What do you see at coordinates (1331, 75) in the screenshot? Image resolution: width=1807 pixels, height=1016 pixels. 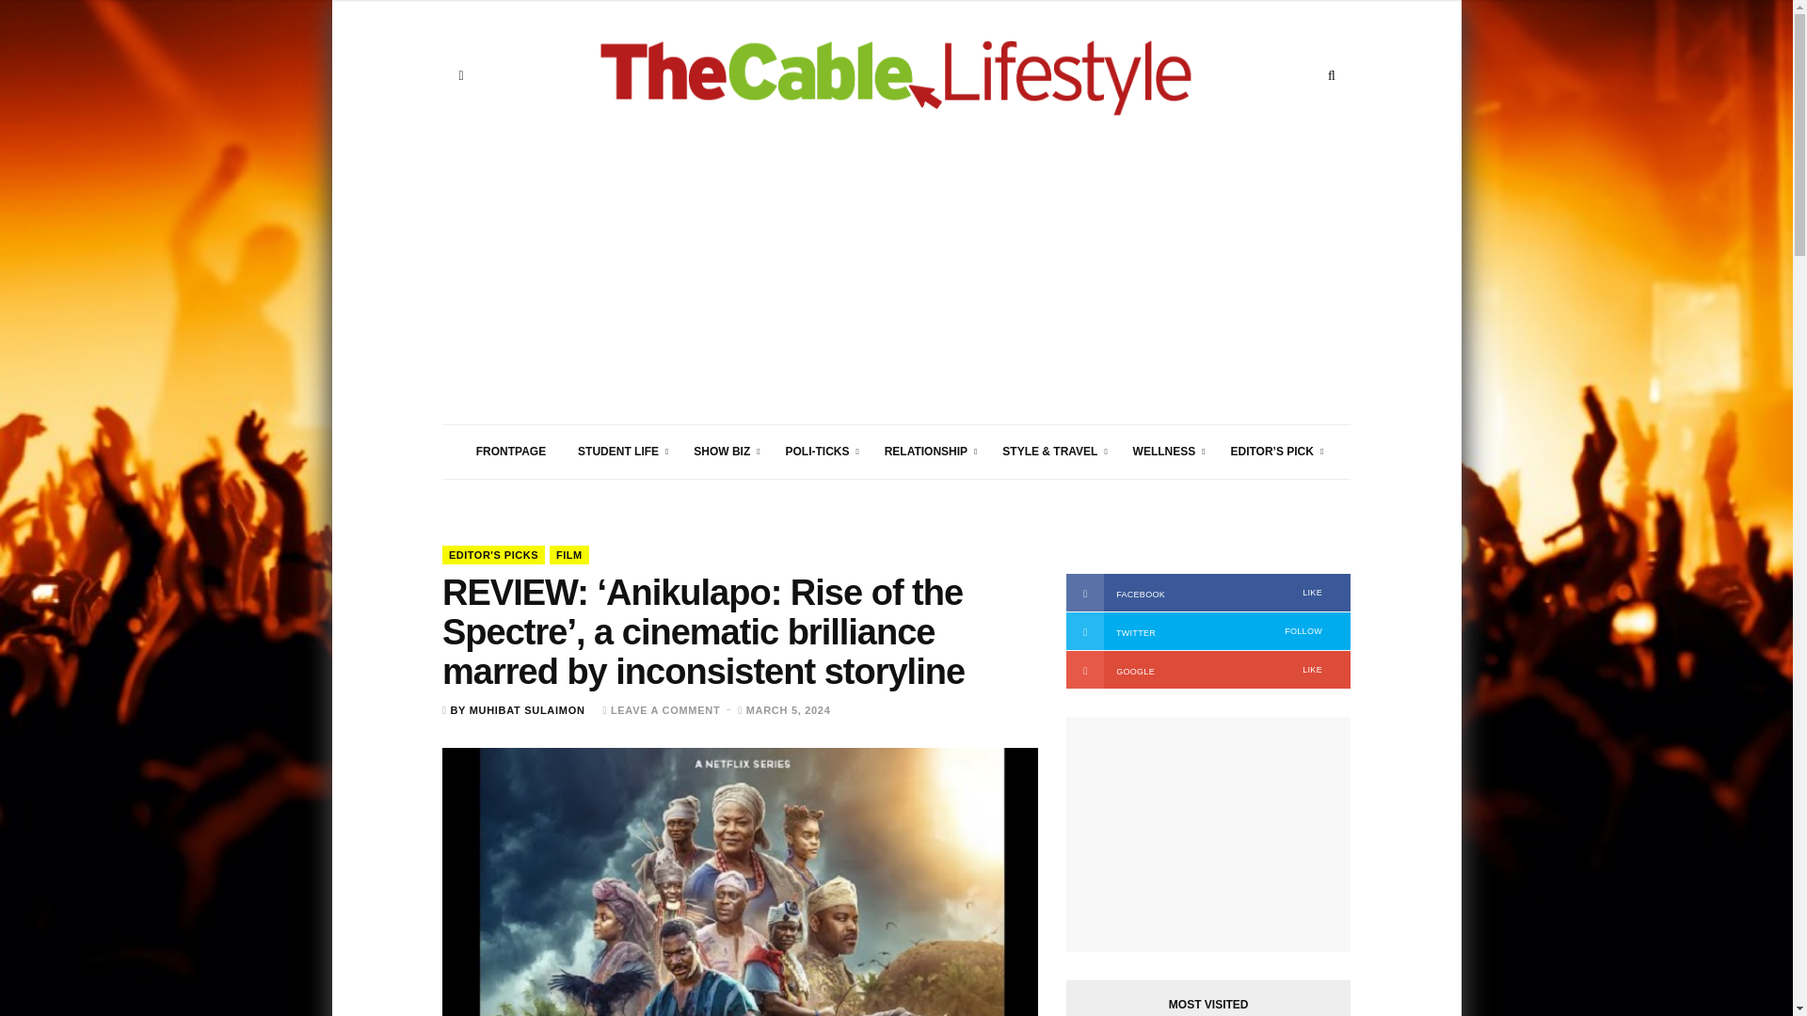 I see `Search` at bounding box center [1331, 75].